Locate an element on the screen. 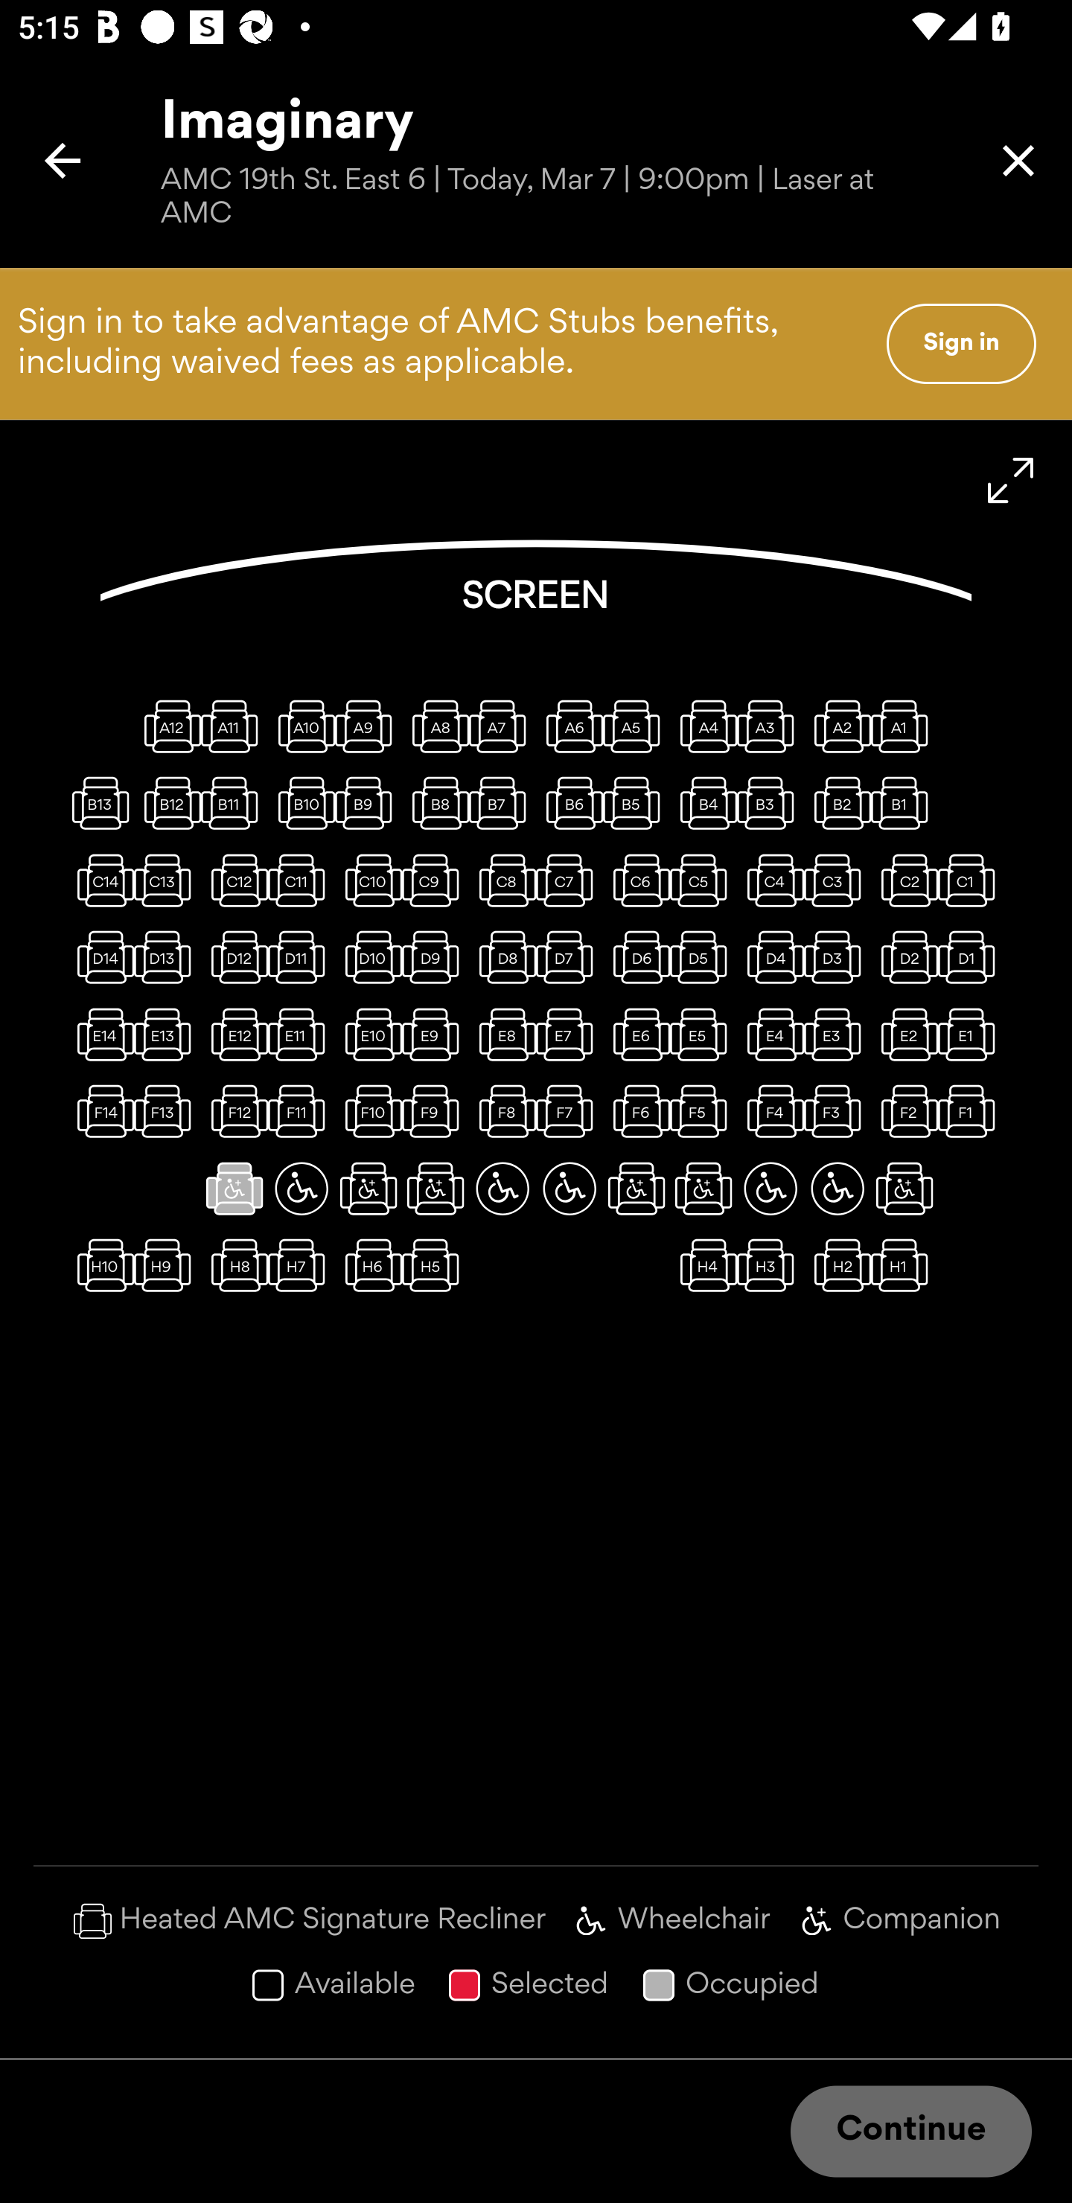  E3, Regular seat, available is located at coordinates (837, 1034).